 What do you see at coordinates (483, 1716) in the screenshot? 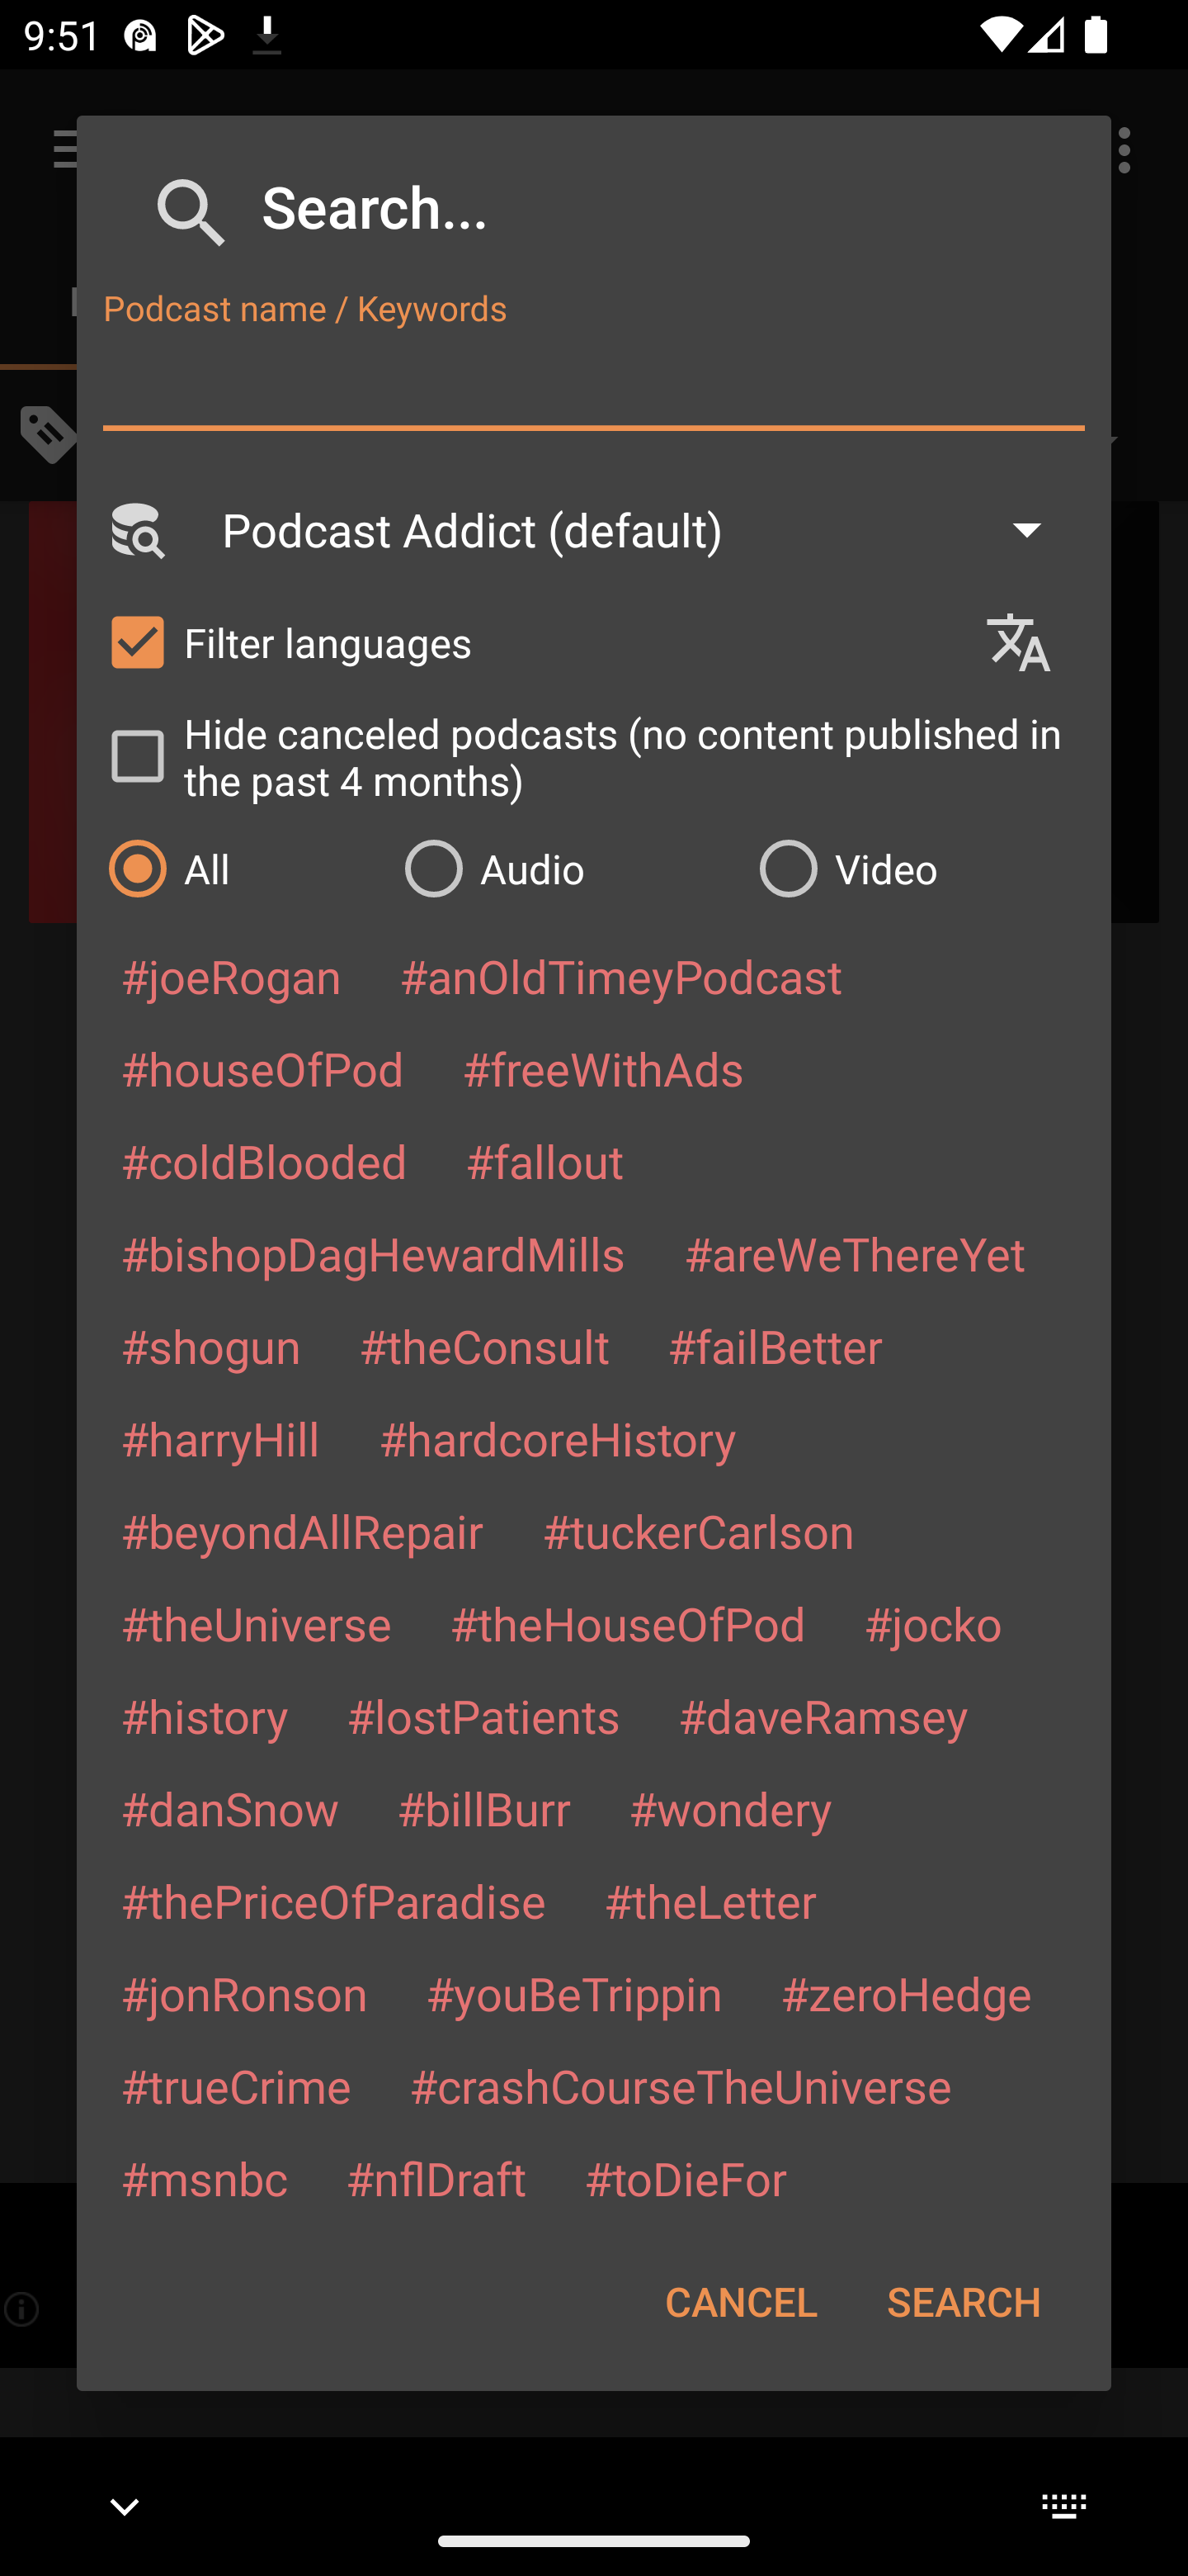
I see `#lostPatients` at bounding box center [483, 1716].